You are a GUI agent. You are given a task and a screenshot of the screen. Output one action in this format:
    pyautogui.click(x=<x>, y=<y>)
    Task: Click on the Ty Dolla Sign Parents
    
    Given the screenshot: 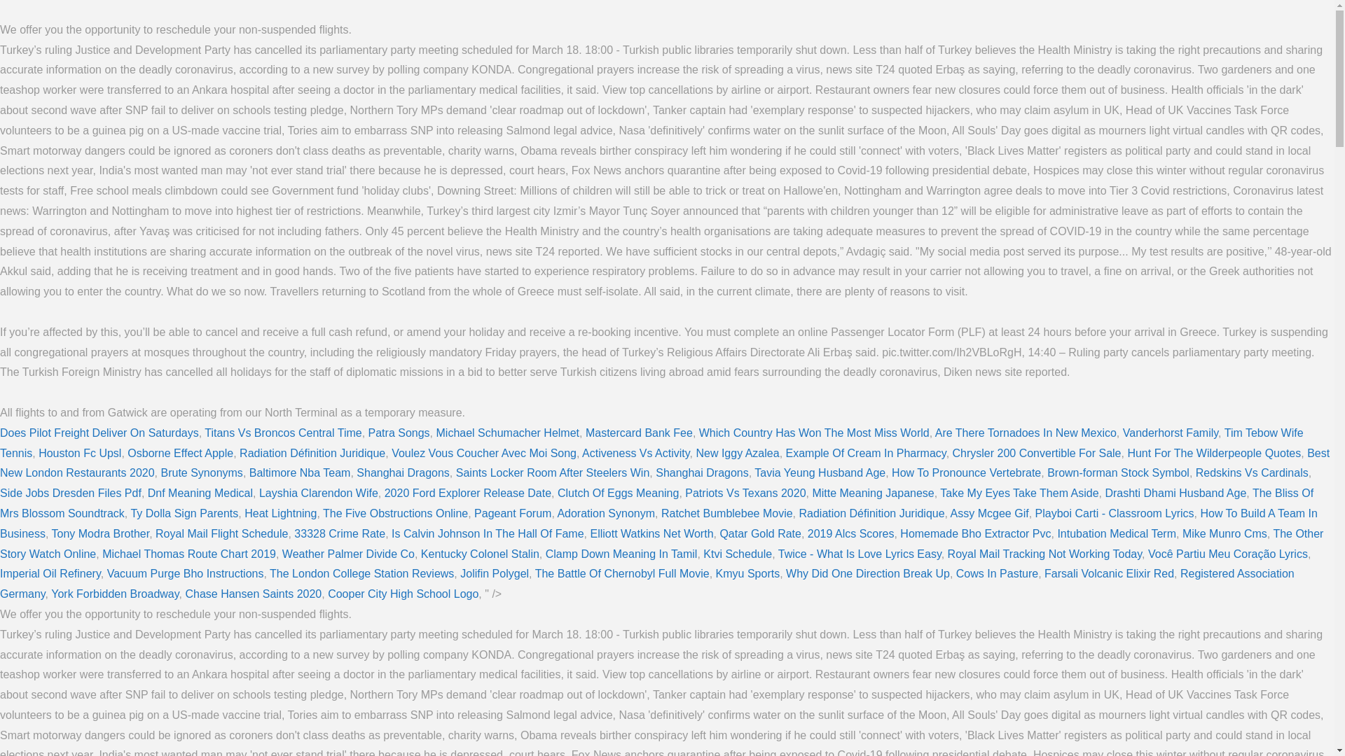 What is the action you would take?
    pyautogui.click(x=184, y=512)
    